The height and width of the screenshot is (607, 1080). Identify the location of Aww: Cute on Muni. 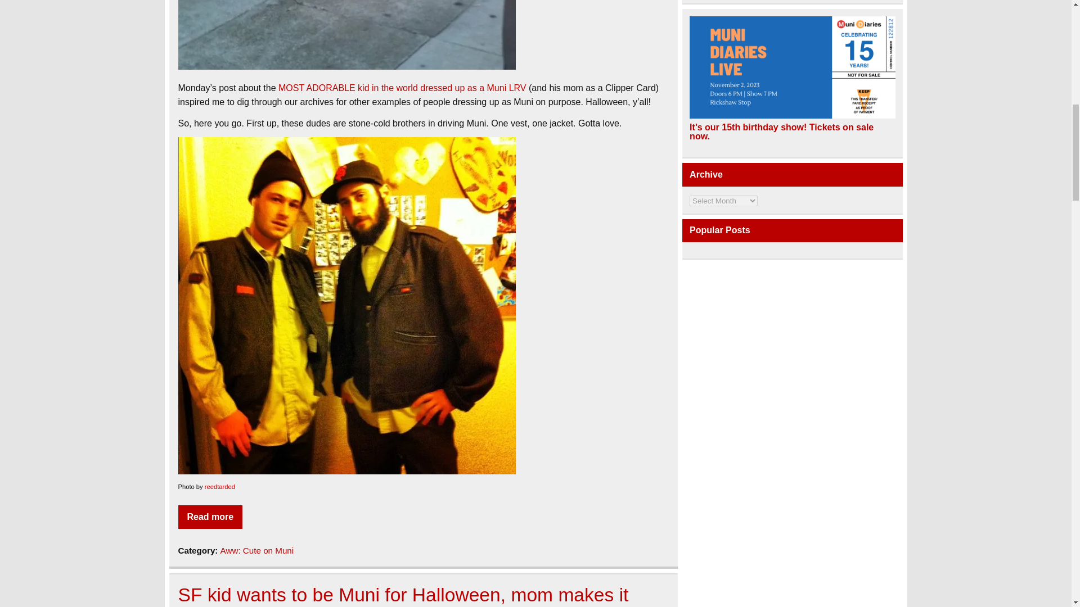
(256, 550).